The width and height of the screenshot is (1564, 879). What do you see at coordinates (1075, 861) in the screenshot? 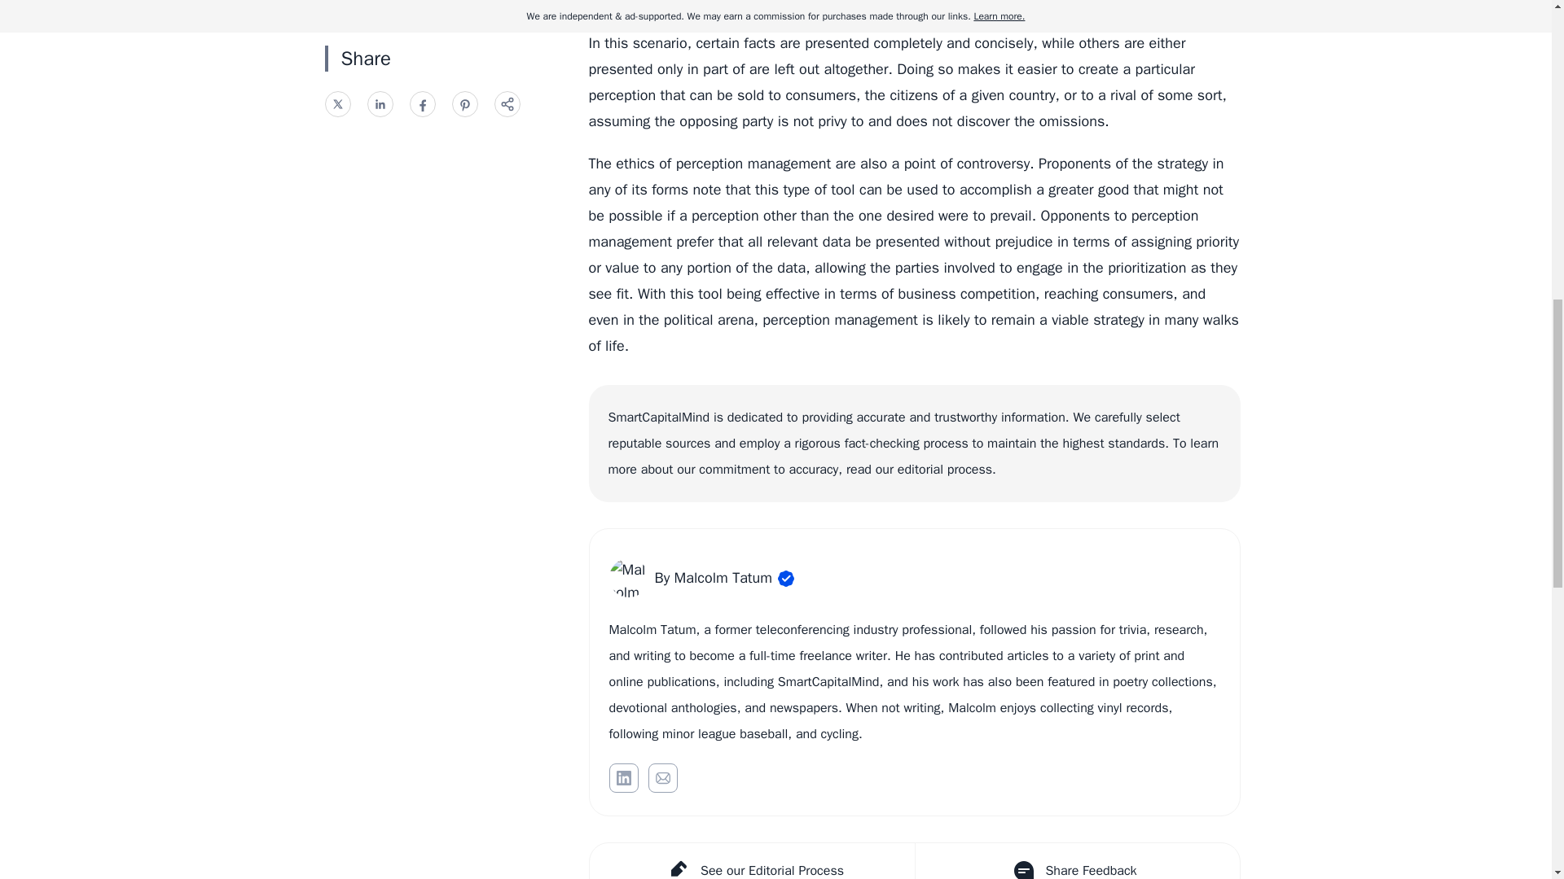
I see `Share Feedback` at bounding box center [1075, 861].